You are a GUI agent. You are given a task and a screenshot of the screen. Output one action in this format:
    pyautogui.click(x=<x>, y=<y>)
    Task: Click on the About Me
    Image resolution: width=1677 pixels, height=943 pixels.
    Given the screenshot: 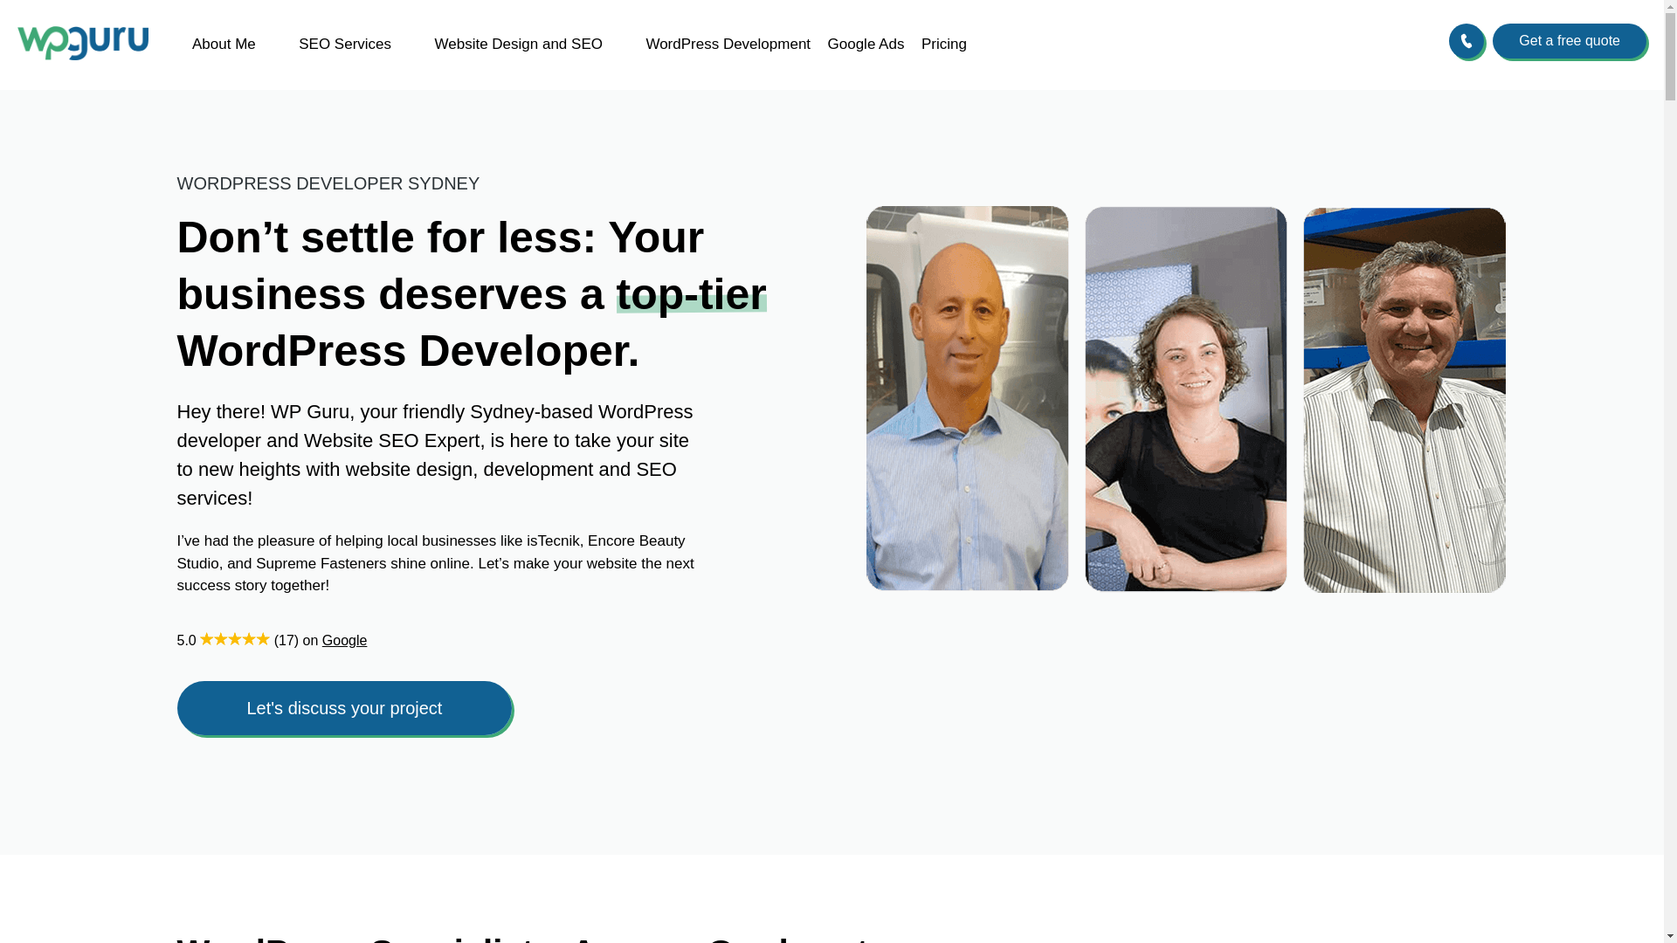 What is the action you would take?
    pyautogui.click(x=224, y=44)
    